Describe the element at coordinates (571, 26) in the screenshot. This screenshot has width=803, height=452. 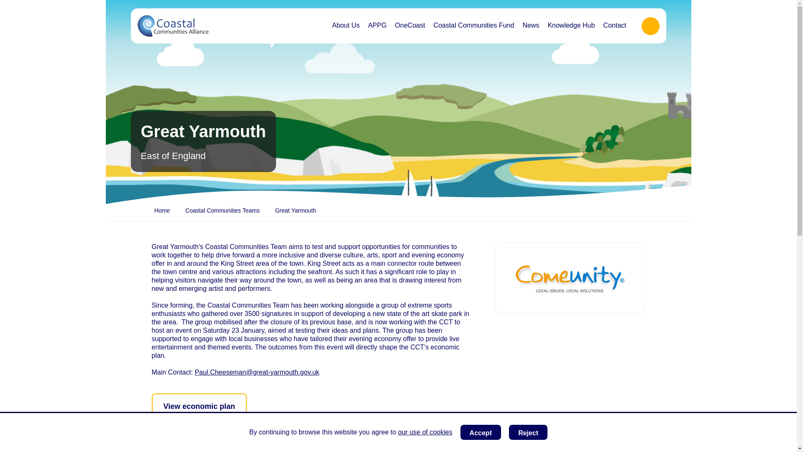
I see `Knowledge Hub` at that location.